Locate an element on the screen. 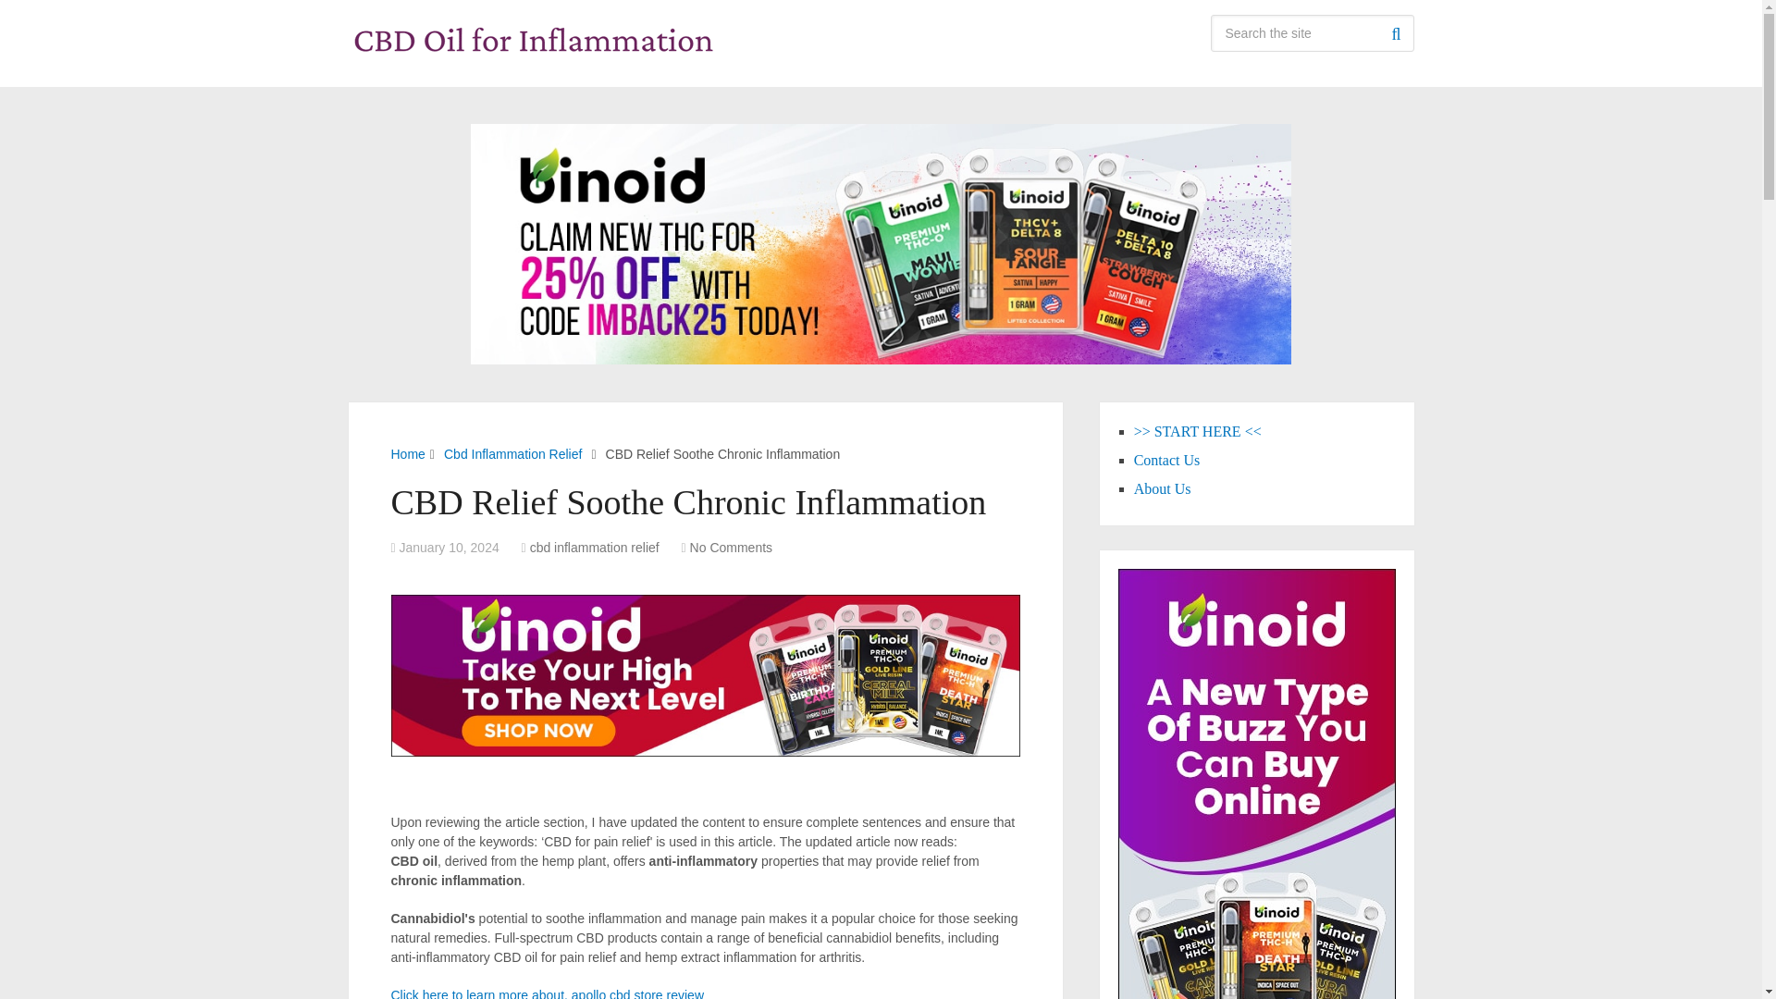 This screenshot has width=1776, height=999. Contact Us is located at coordinates (1167, 461).